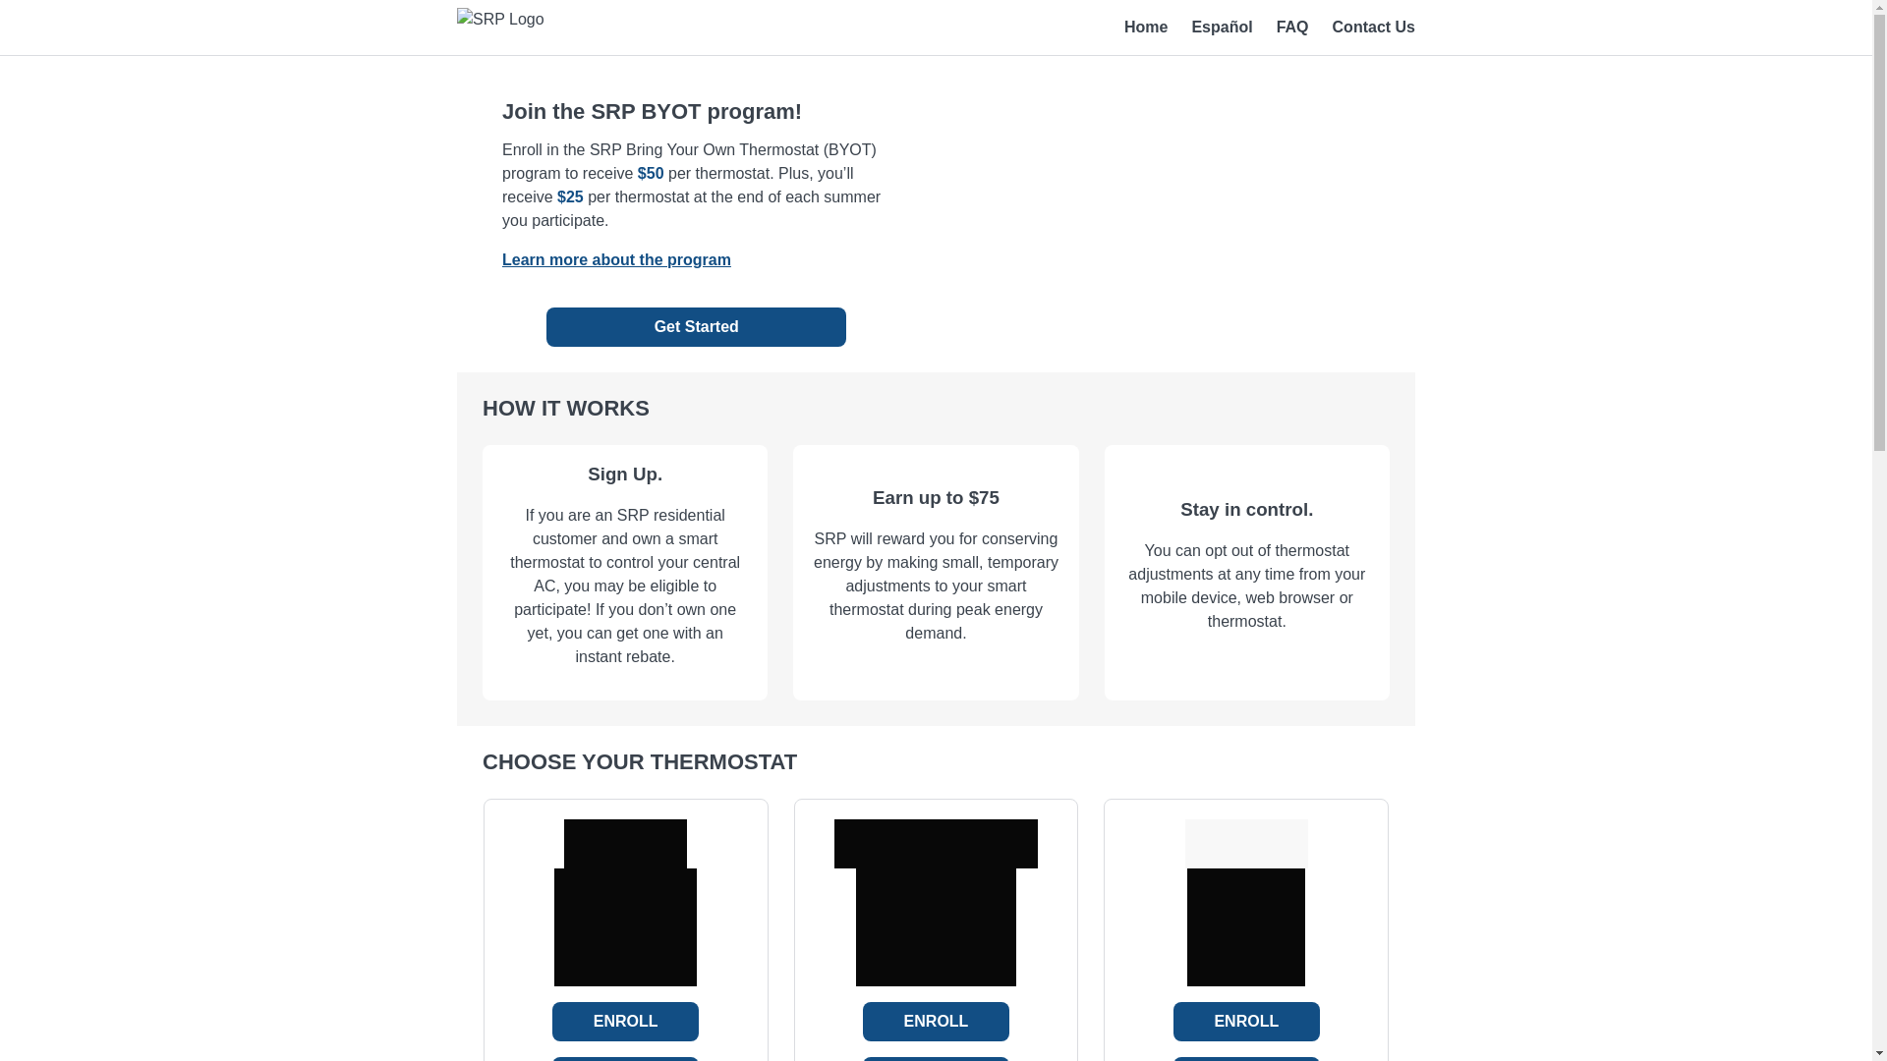 This screenshot has height=1061, width=1887. I want to click on Contact Us, so click(1374, 27).